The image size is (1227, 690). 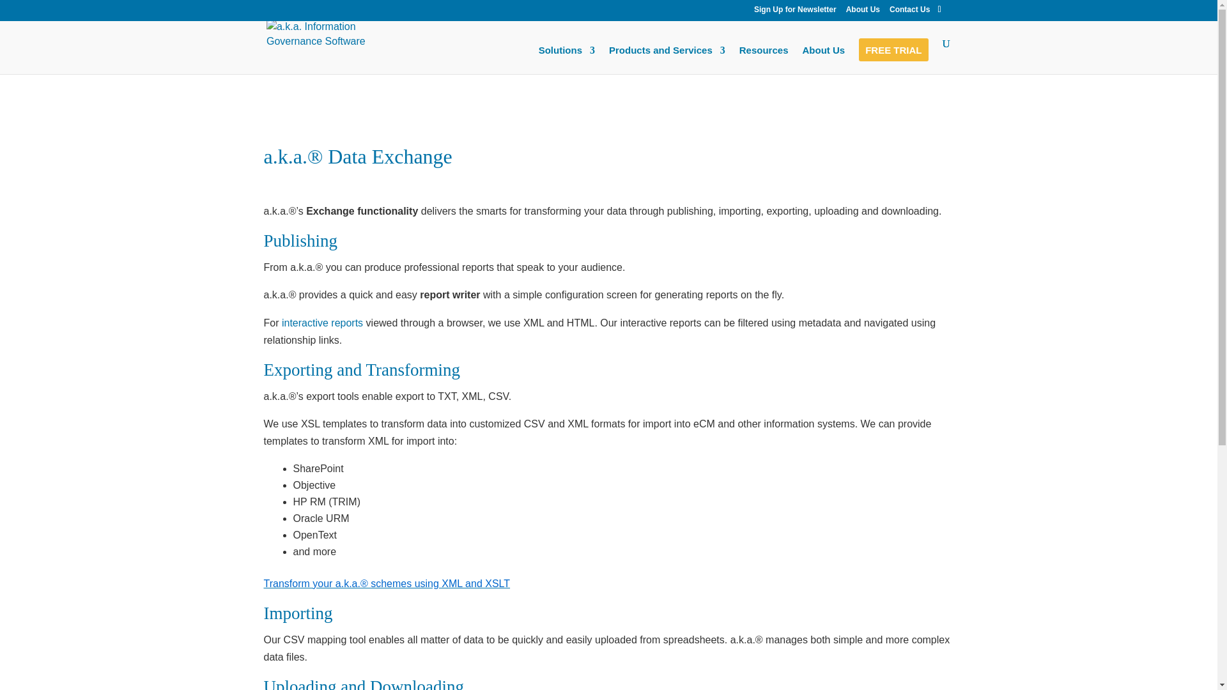 I want to click on About Us, so click(x=863, y=12).